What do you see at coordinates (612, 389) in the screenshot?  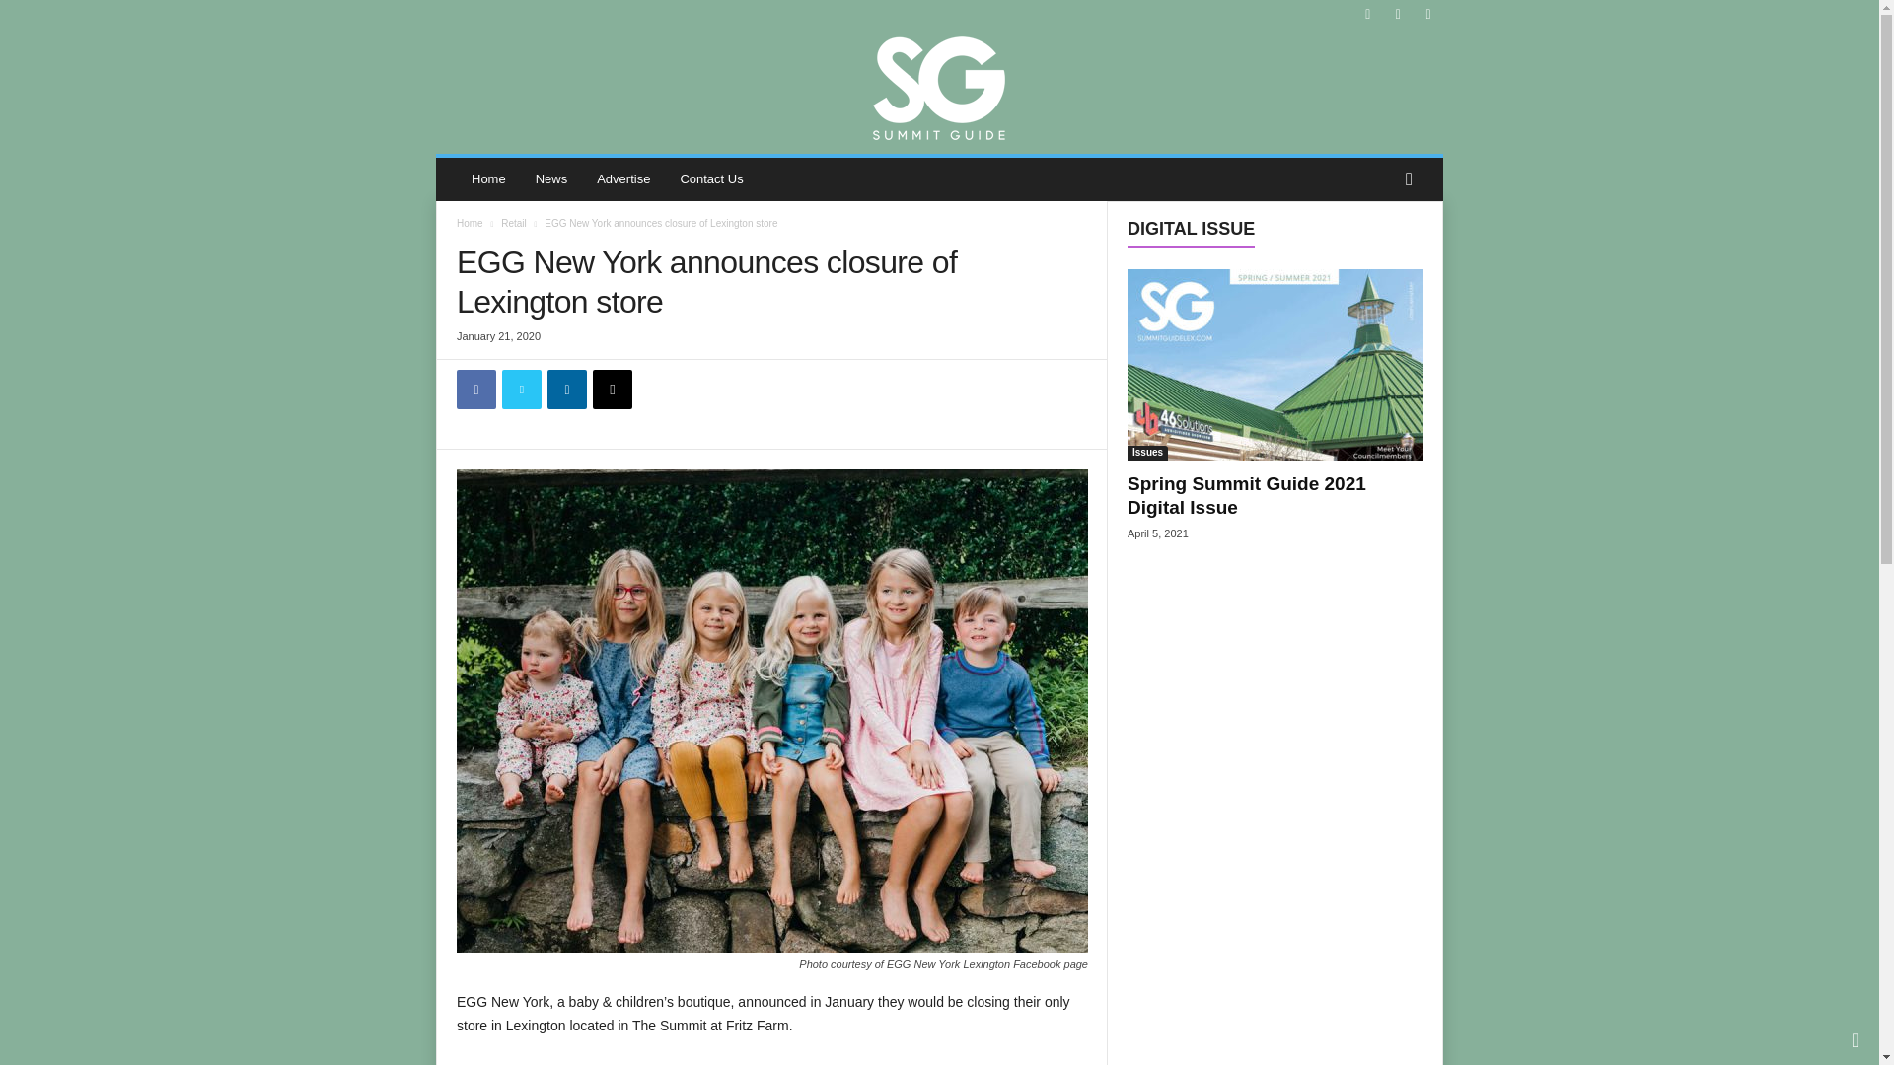 I see `Email` at bounding box center [612, 389].